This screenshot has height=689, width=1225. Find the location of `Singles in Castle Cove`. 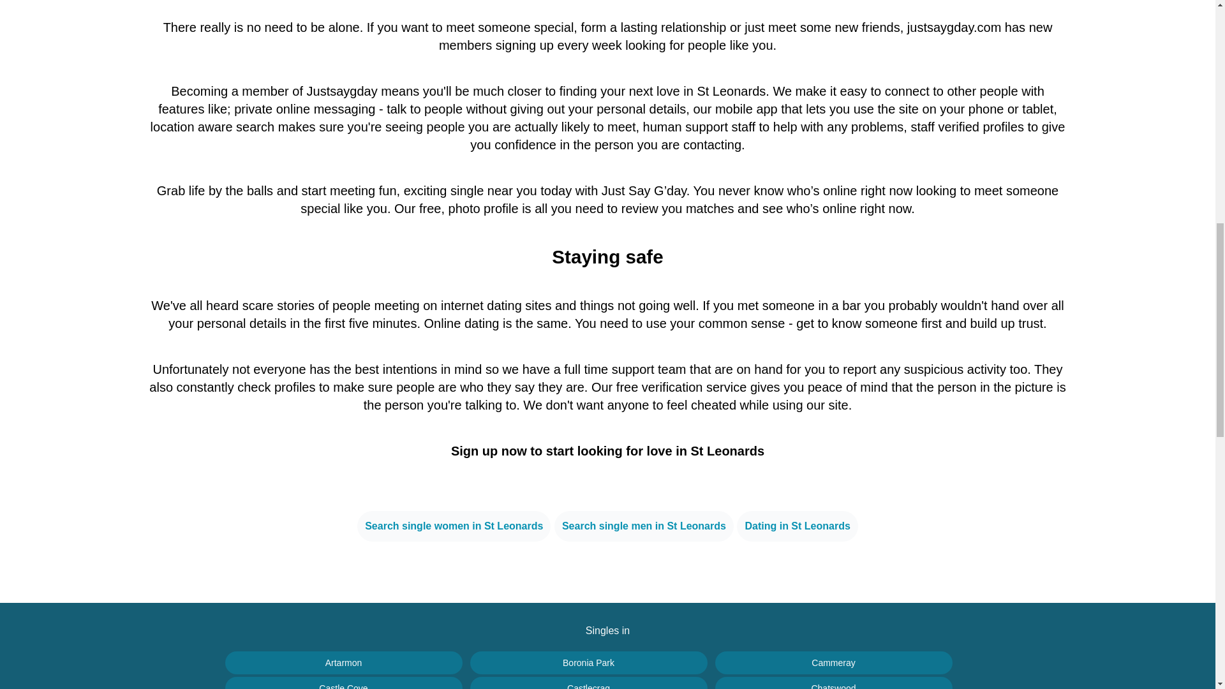

Singles in Castle Cove is located at coordinates (343, 683).